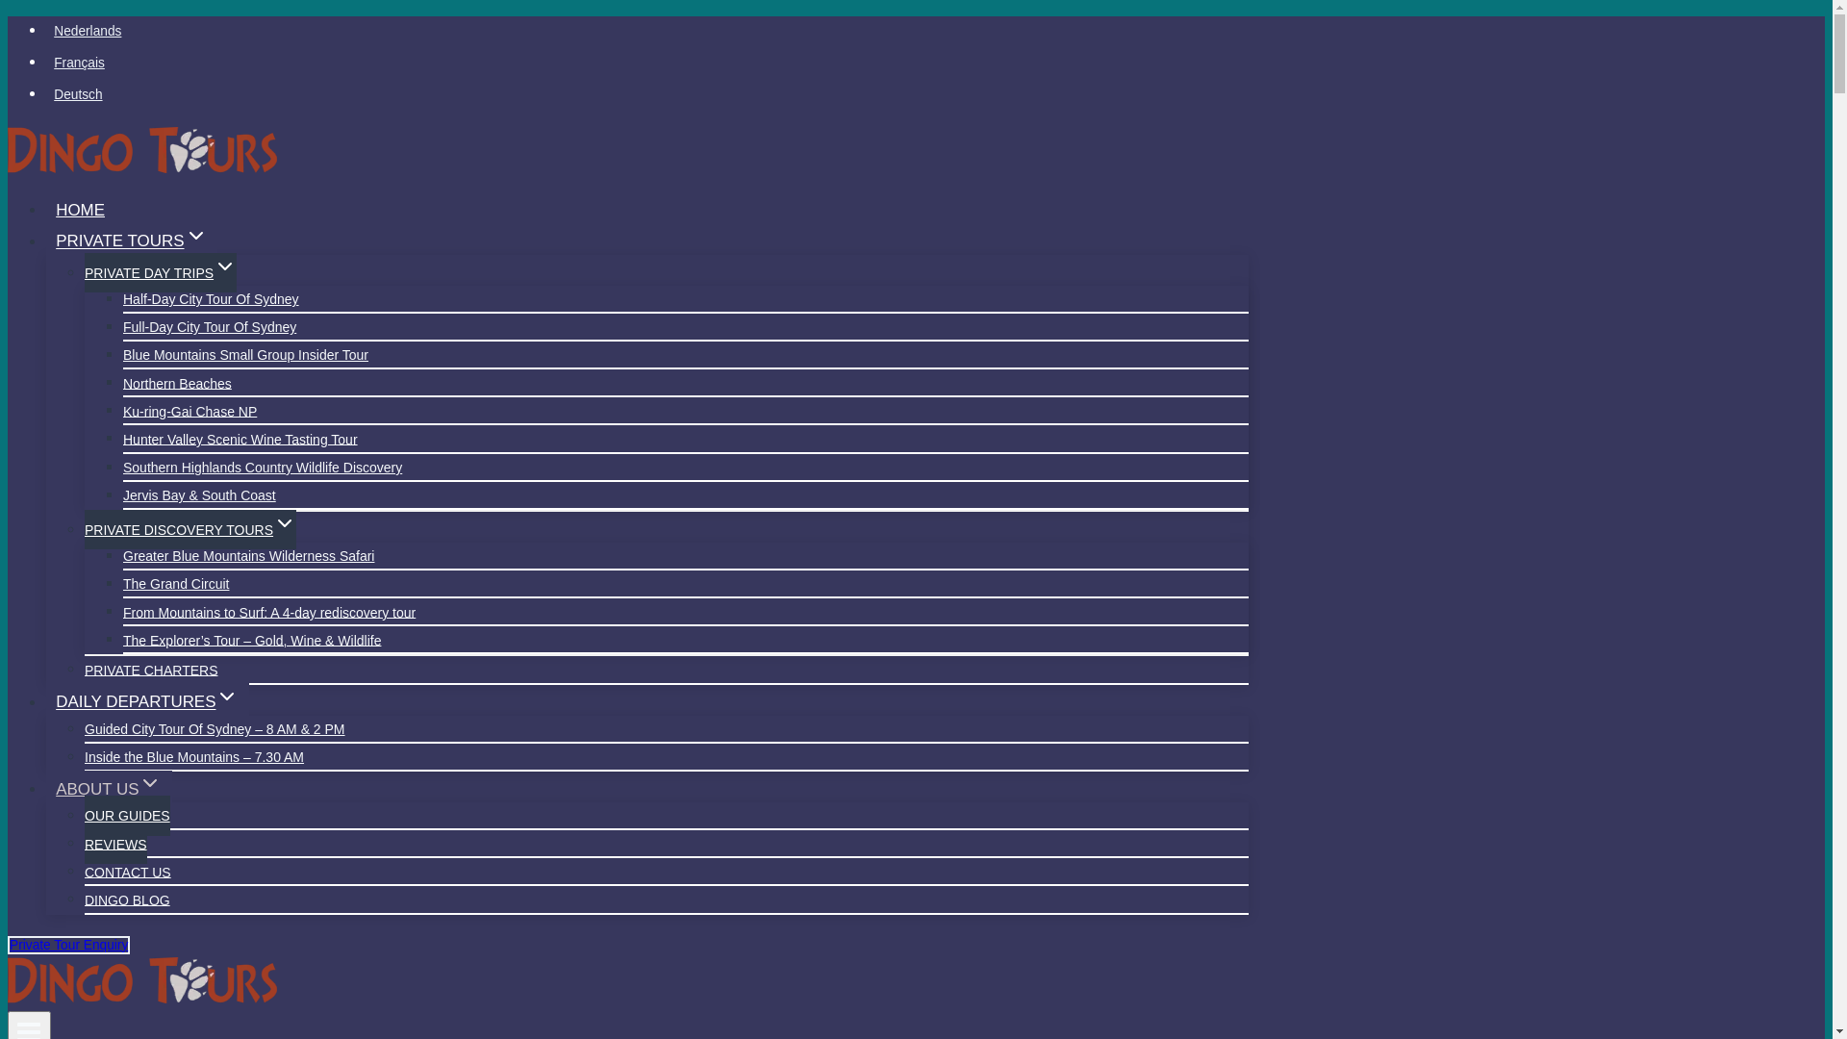 The image size is (1847, 1039). Describe the element at coordinates (8, 15) in the screenshot. I see `Skip to content` at that location.